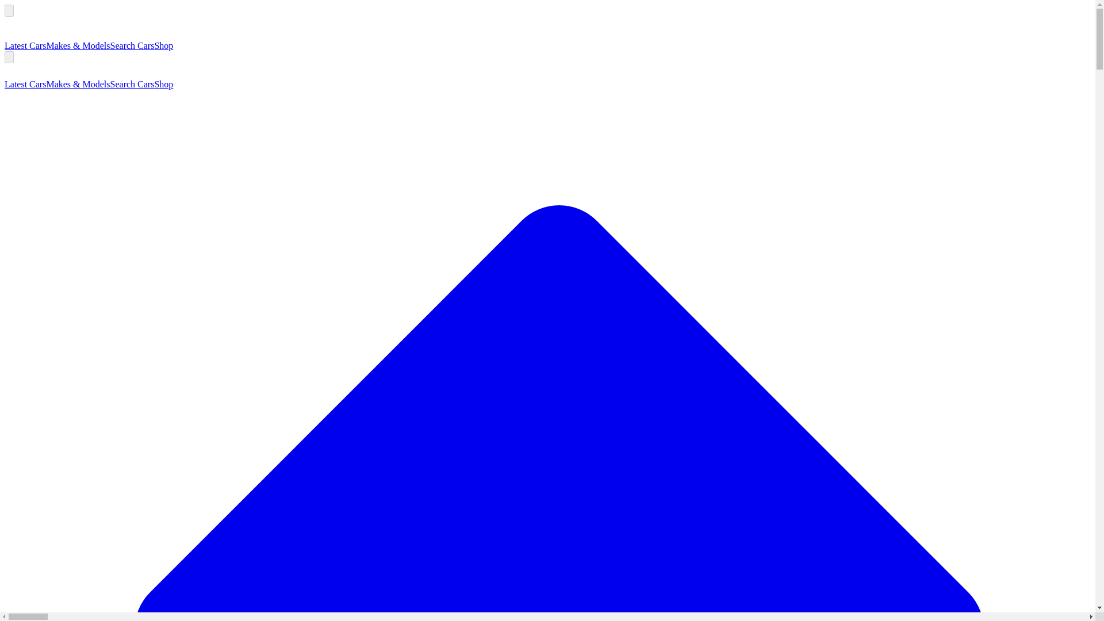 Image resolution: width=1104 pixels, height=621 pixels. Describe the element at coordinates (163, 84) in the screenshot. I see `Shop` at that location.